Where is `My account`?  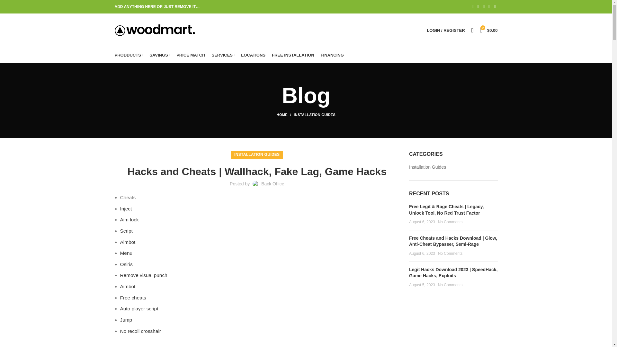
My account is located at coordinates (445, 30).